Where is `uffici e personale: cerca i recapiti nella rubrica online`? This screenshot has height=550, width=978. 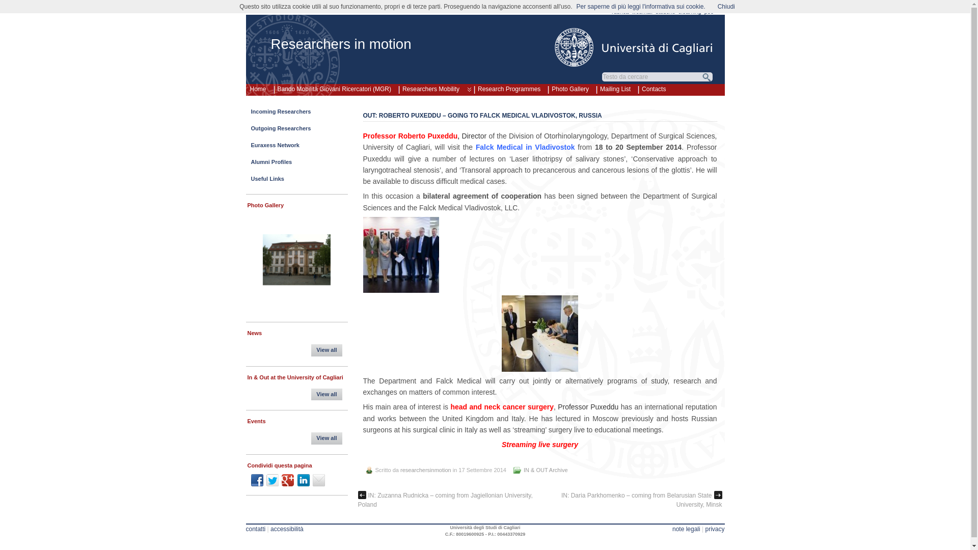 uffici e personale: cerca i recapiti nella rubrica online is located at coordinates (620, 11).